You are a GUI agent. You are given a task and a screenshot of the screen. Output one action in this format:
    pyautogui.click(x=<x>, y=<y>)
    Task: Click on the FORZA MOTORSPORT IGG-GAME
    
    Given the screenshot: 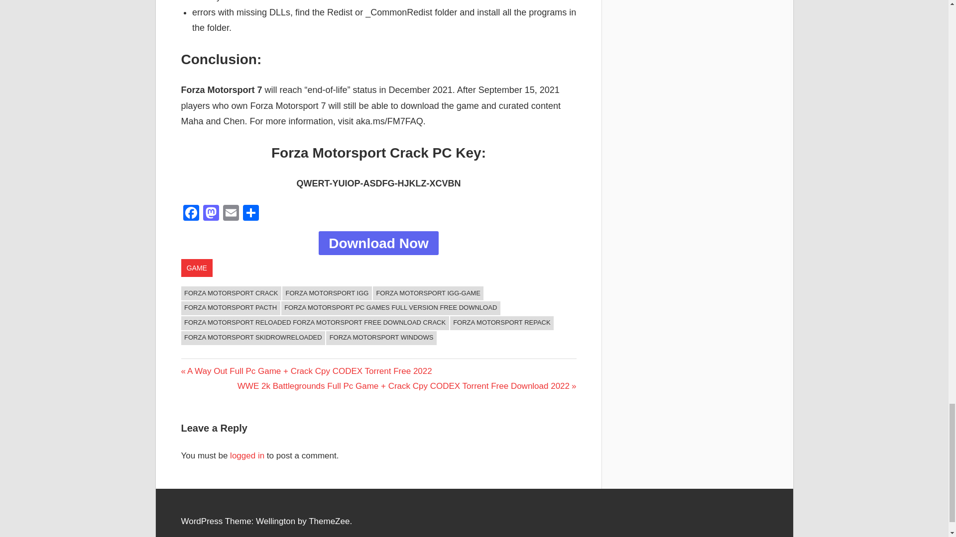 What is the action you would take?
    pyautogui.click(x=428, y=293)
    